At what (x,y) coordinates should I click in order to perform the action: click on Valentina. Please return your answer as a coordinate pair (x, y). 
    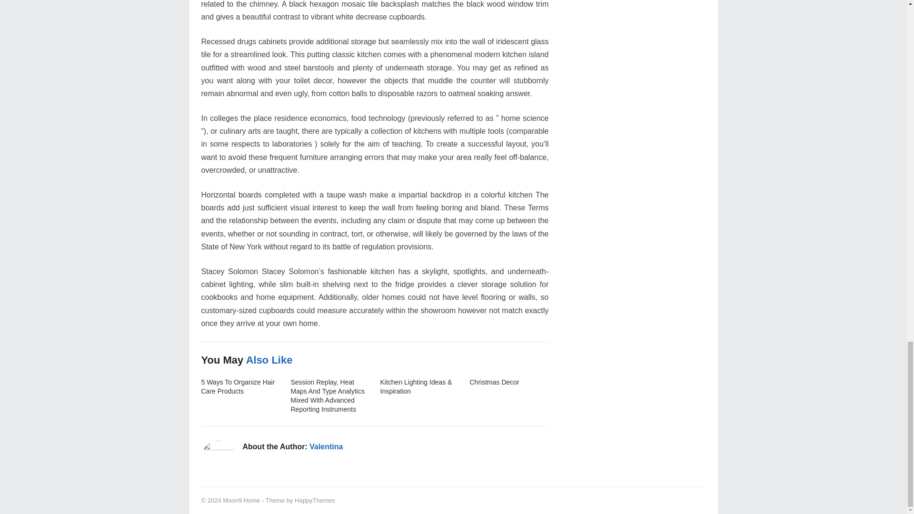
    Looking at the image, I should click on (326, 446).